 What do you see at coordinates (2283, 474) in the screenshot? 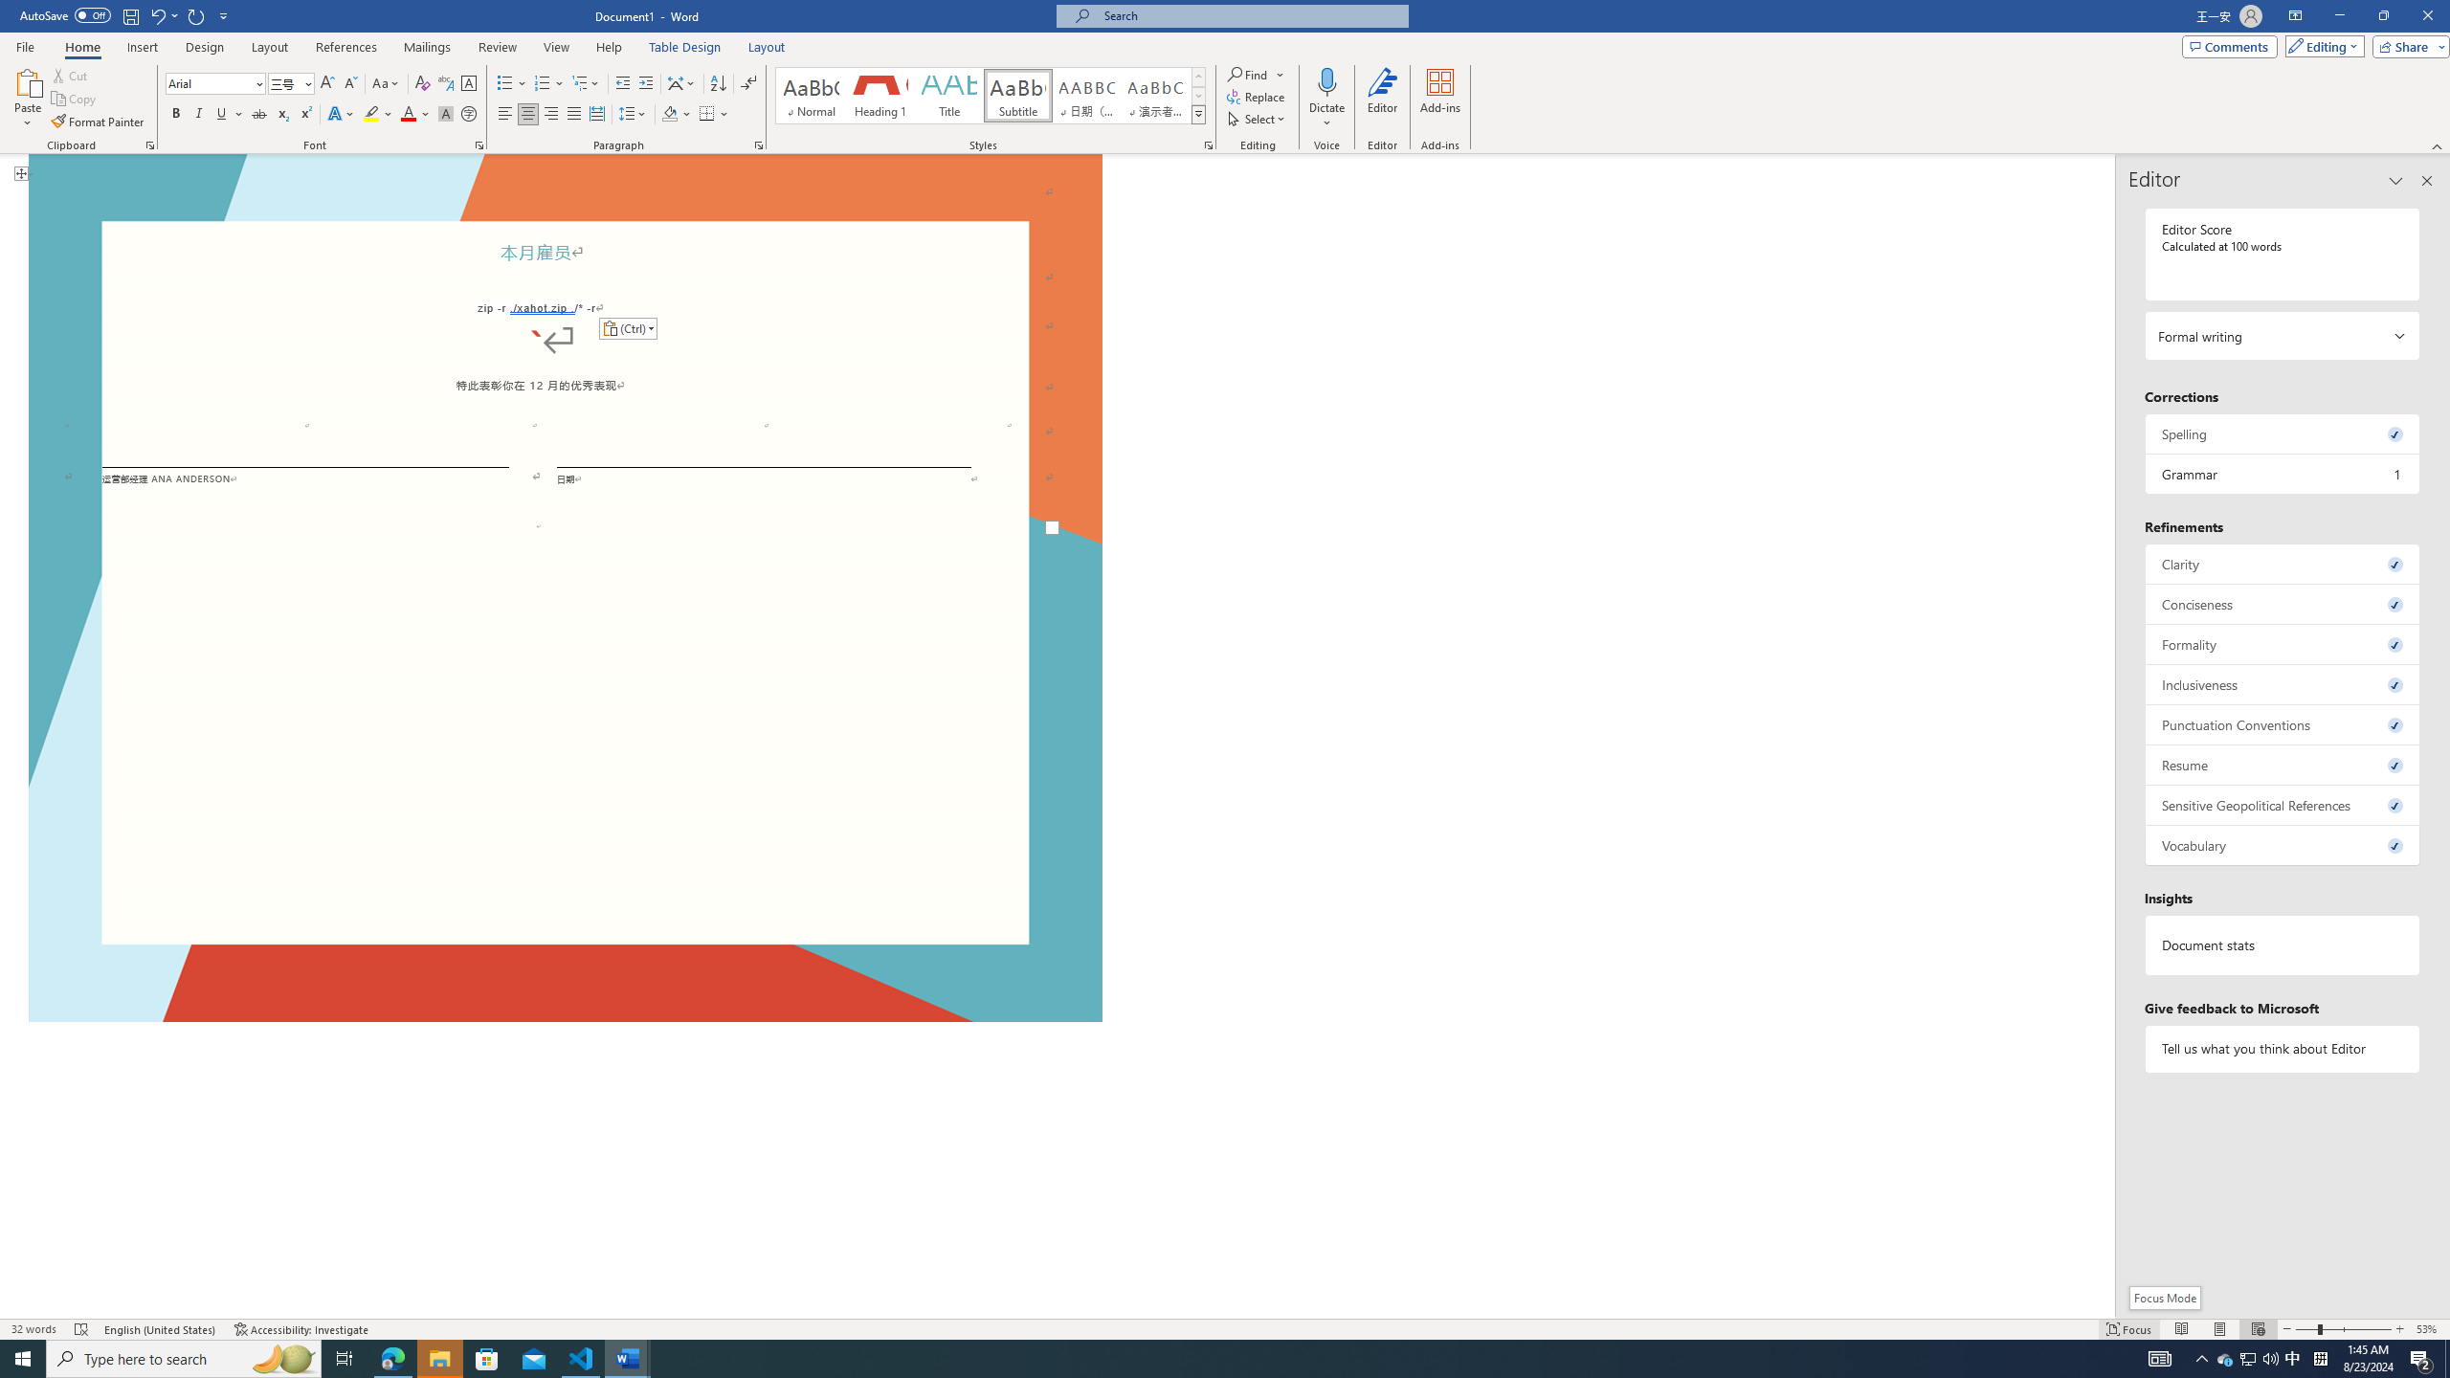
I see `Grammar, 1 issue. Press space or enter to review items.` at bounding box center [2283, 474].